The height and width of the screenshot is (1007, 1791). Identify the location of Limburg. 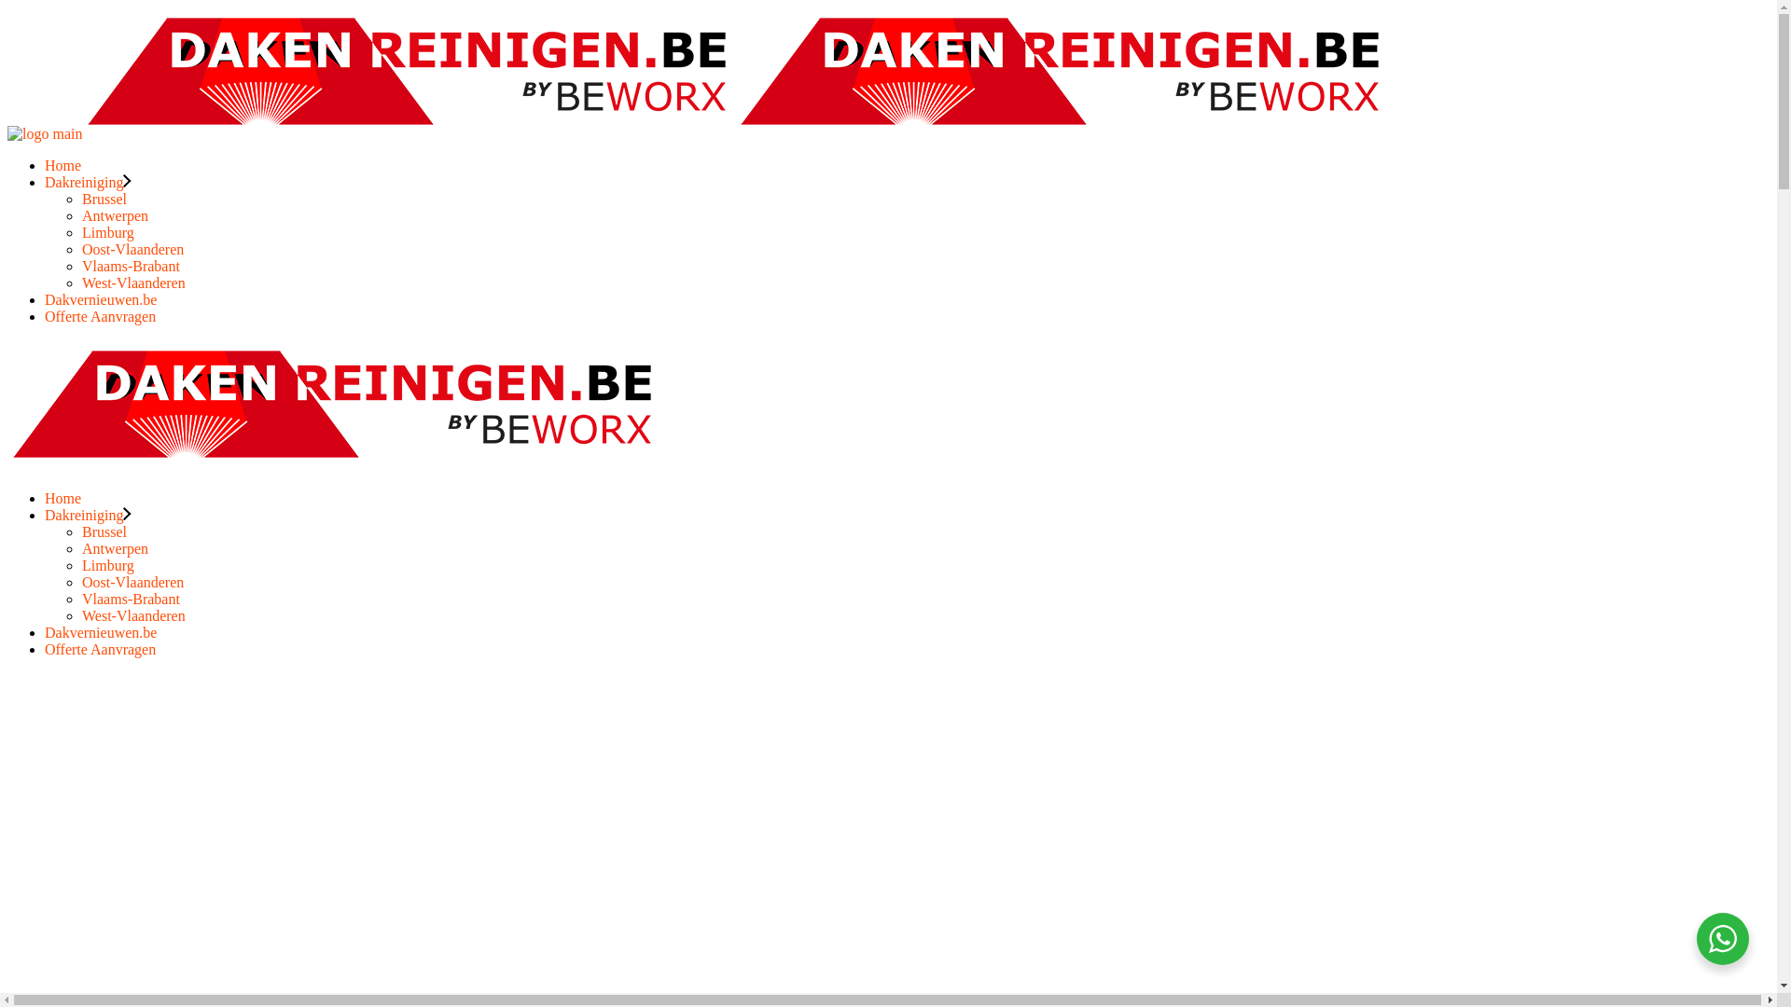
(108, 233).